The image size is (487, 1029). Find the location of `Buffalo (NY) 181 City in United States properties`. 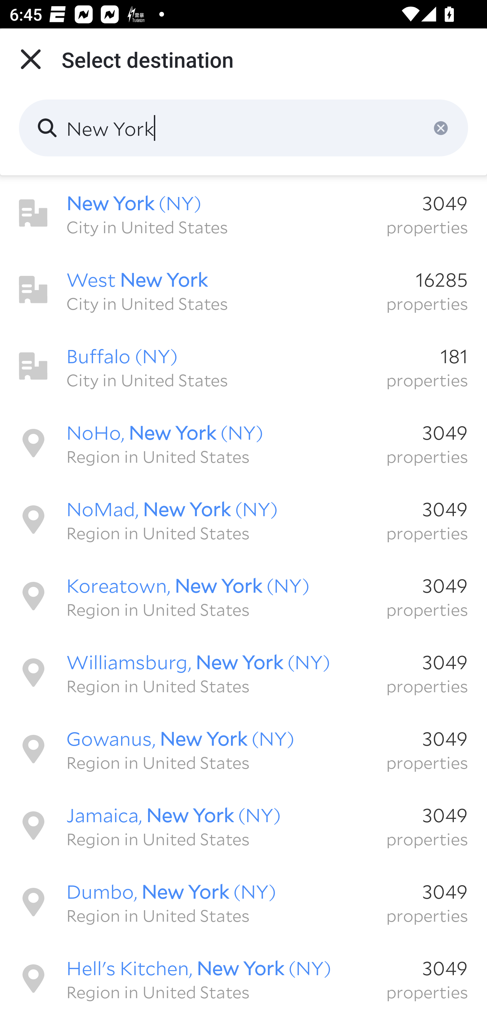

Buffalo (NY) 181 City in United States properties is located at coordinates (243, 366).